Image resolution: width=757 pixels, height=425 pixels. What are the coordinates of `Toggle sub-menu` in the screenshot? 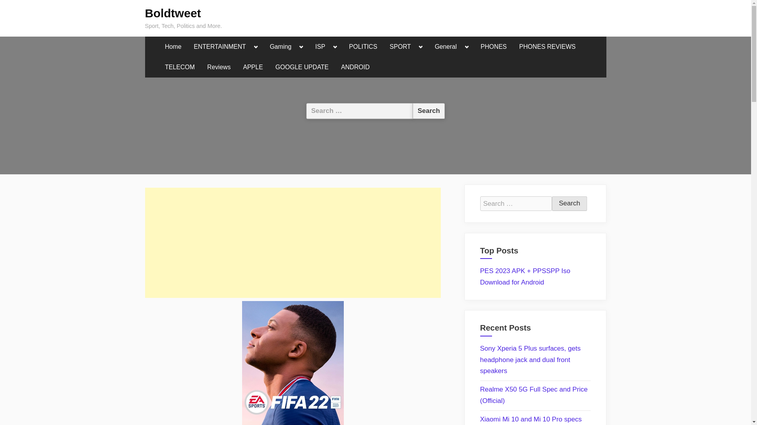 It's located at (467, 47).